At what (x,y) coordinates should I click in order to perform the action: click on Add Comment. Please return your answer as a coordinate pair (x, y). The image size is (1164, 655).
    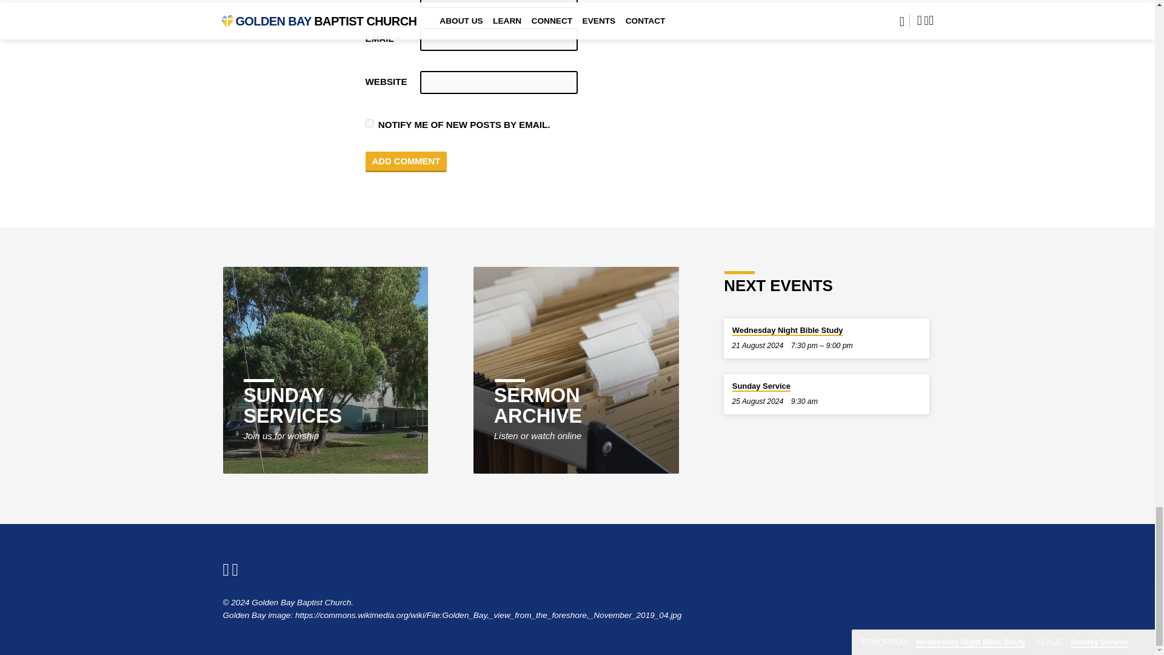
    Looking at the image, I should click on (406, 162).